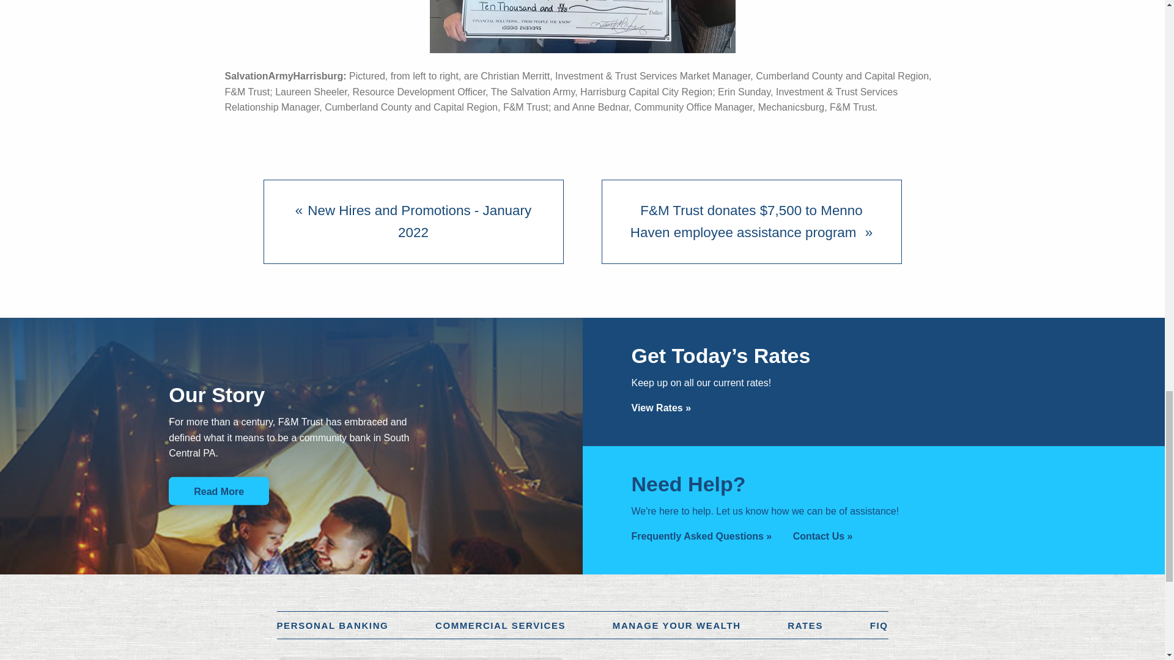 The width and height of the screenshot is (1174, 660). What do you see at coordinates (219, 490) in the screenshot?
I see `Our Story` at bounding box center [219, 490].